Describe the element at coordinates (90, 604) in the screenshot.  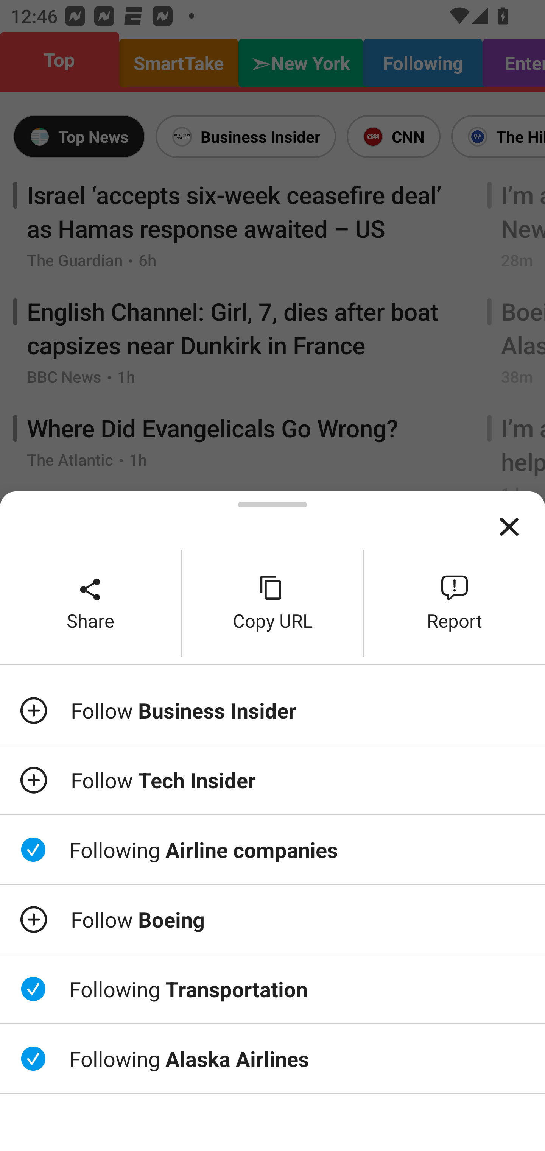
I see `Share` at that location.